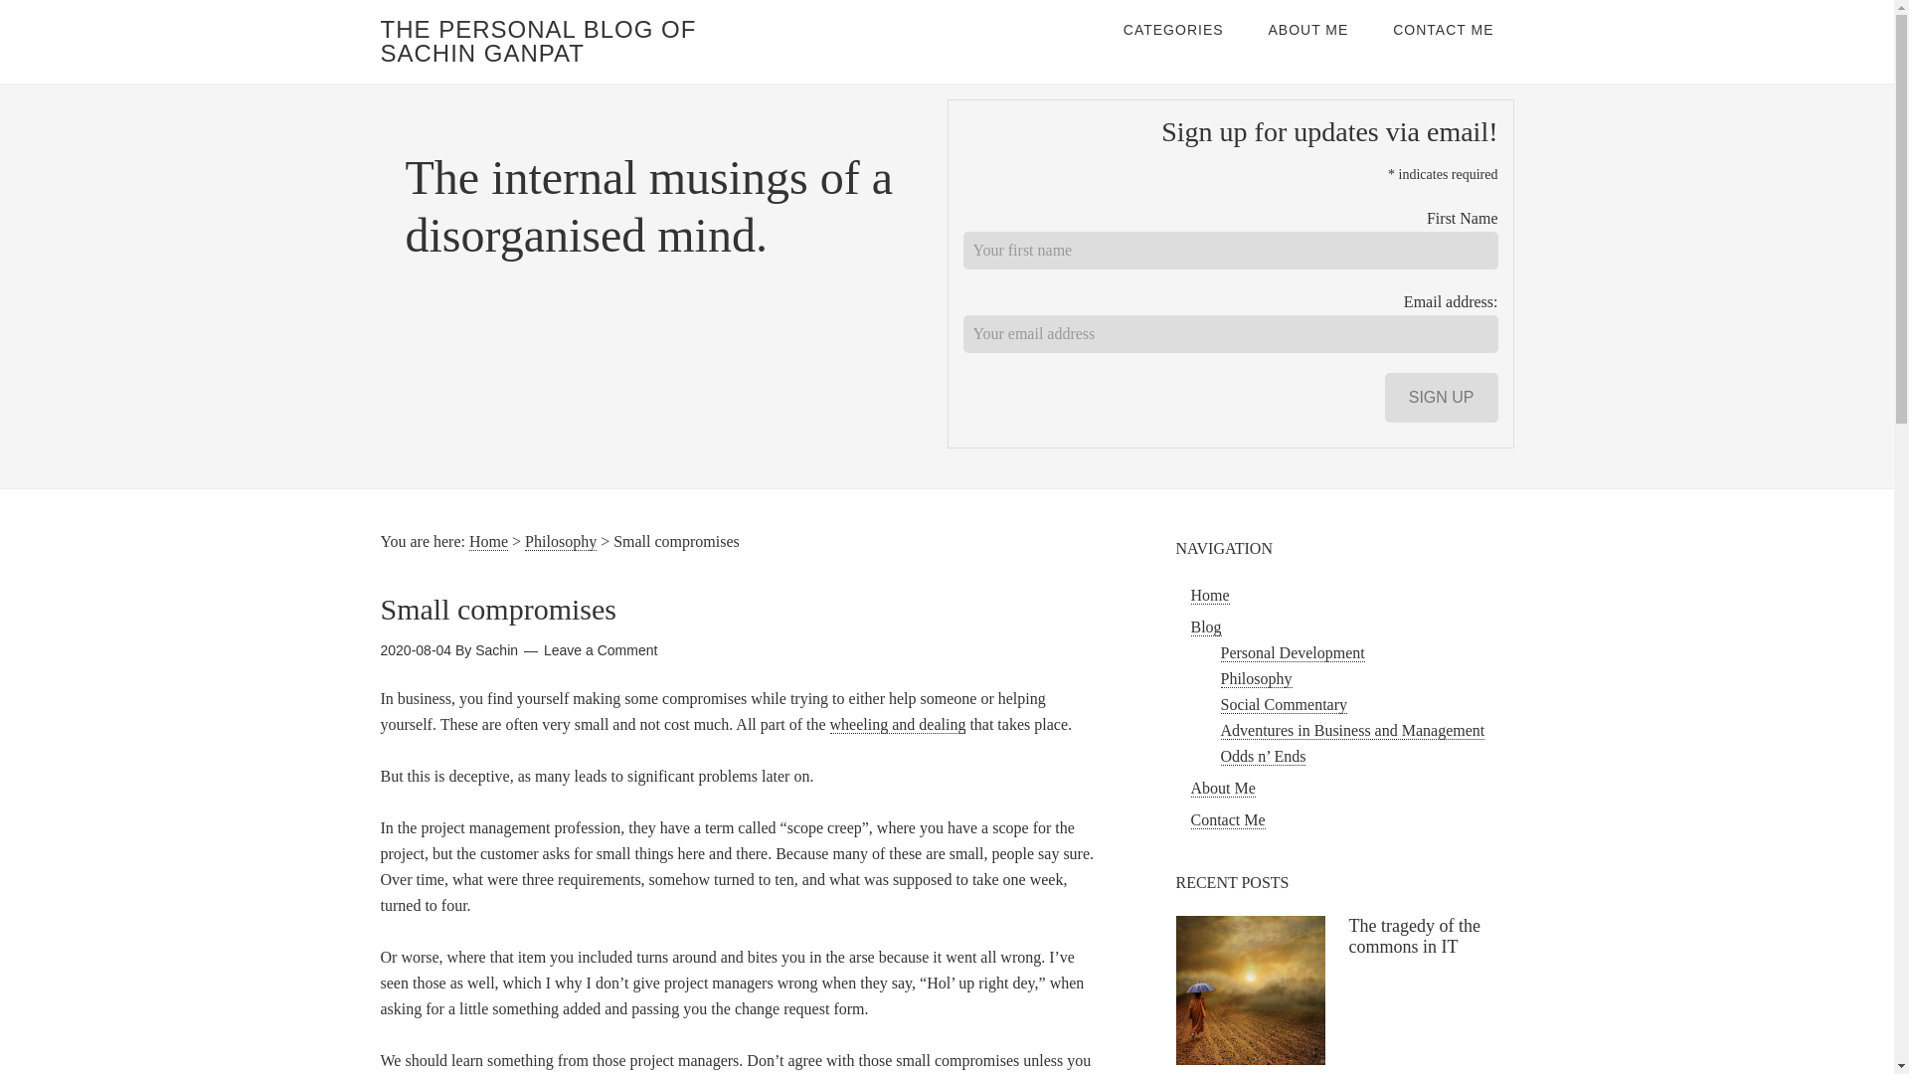 Image resolution: width=1909 pixels, height=1074 pixels. What do you see at coordinates (1173, 30) in the screenshot?
I see `CATEGORIES` at bounding box center [1173, 30].